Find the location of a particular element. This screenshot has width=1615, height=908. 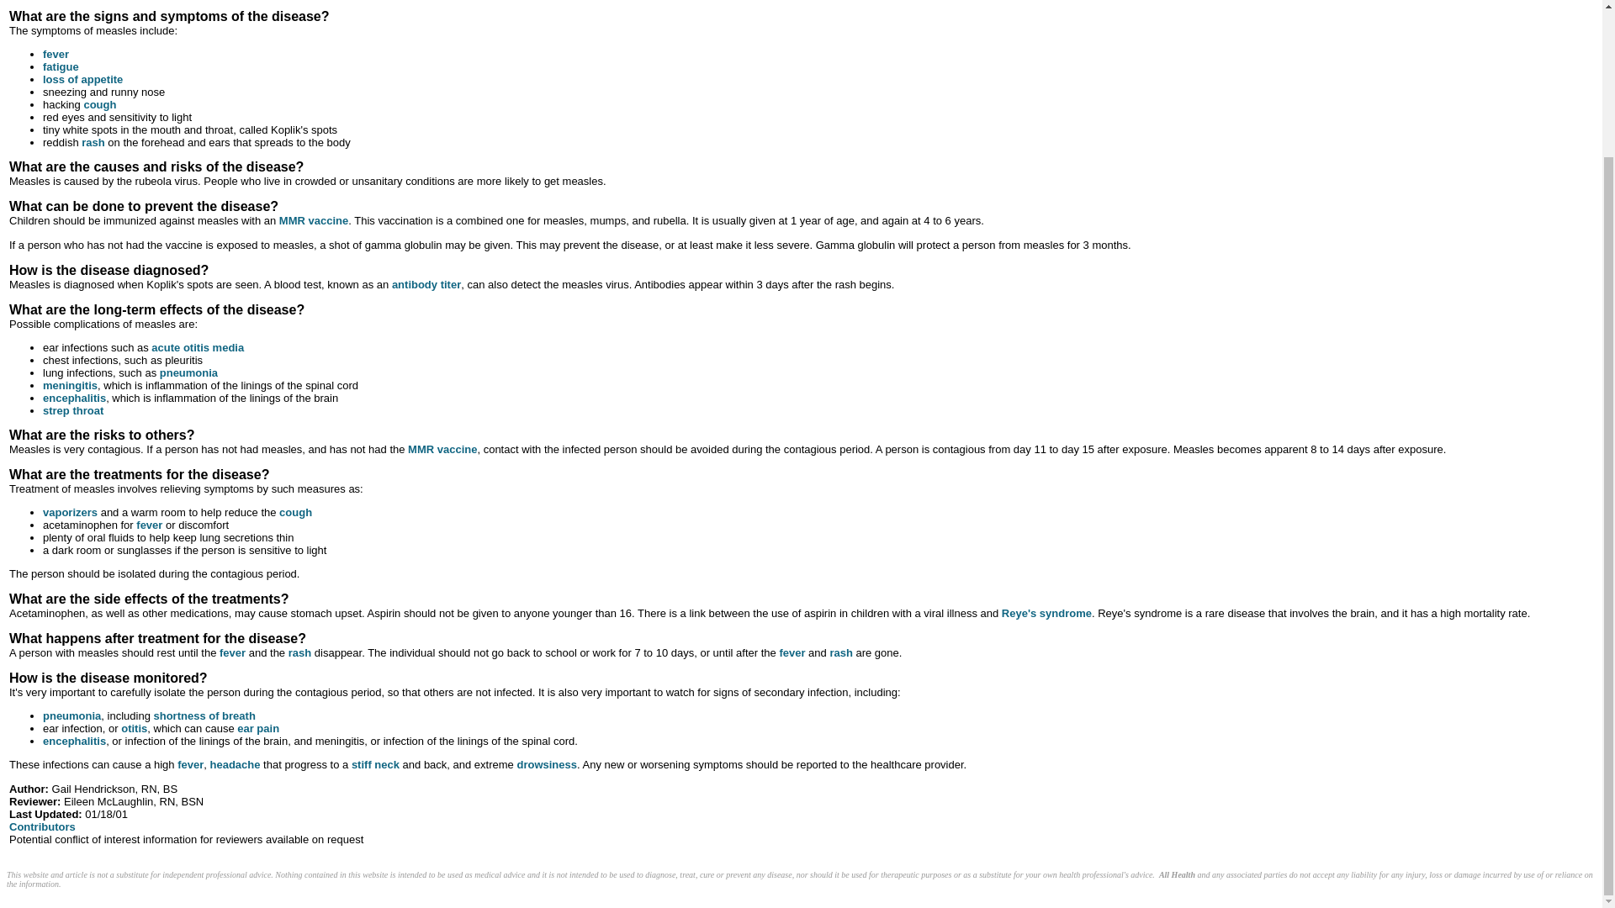

Reye's syndrome is located at coordinates (1046, 613).